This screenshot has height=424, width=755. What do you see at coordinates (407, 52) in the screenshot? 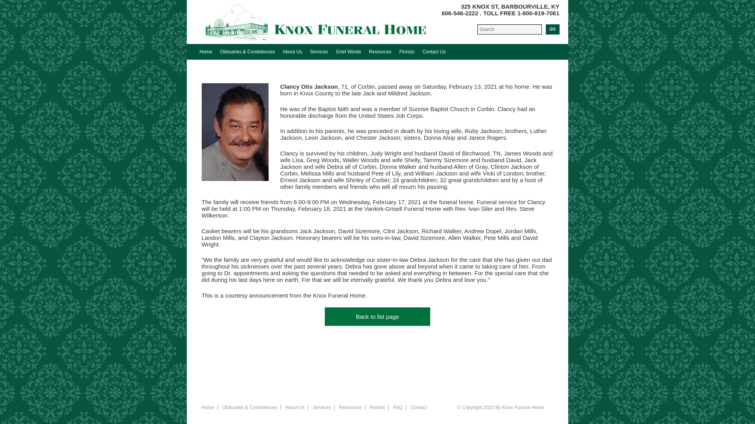
I see `Florists` at bounding box center [407, 52].